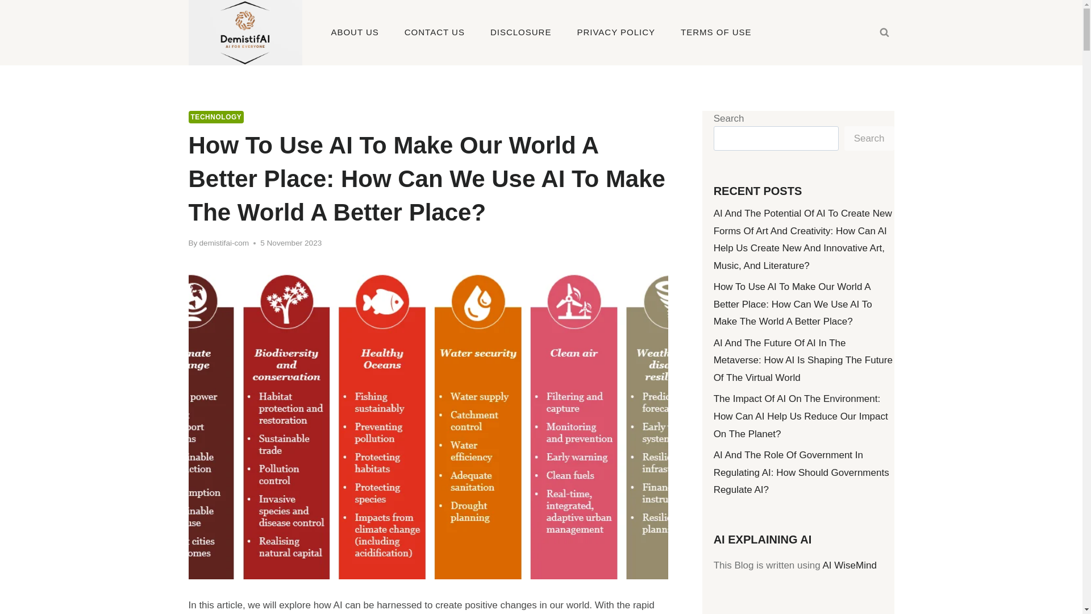 Image resolution: width=1091 pixels, height=614 pixels. Describe the element at coordinates (520, 33) in the screenshot. I see `DISCLOSURE` at that location.